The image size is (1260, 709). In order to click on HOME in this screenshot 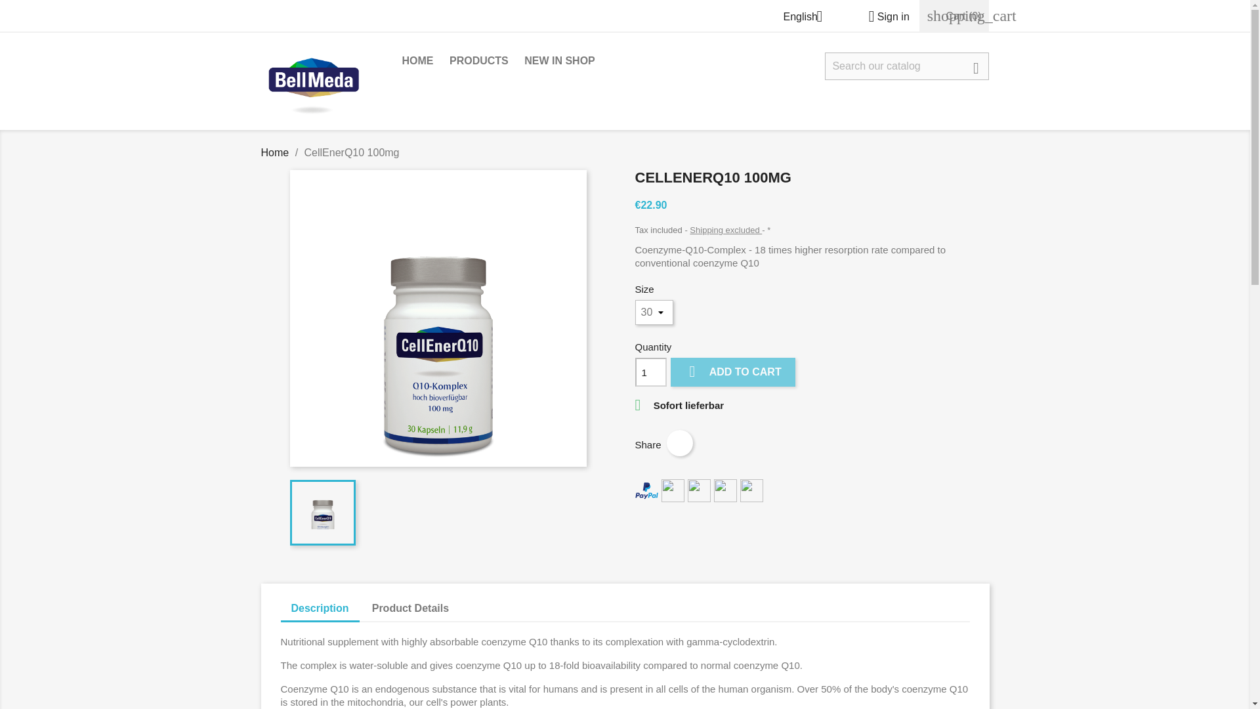, I will do `click(417, 62)`.